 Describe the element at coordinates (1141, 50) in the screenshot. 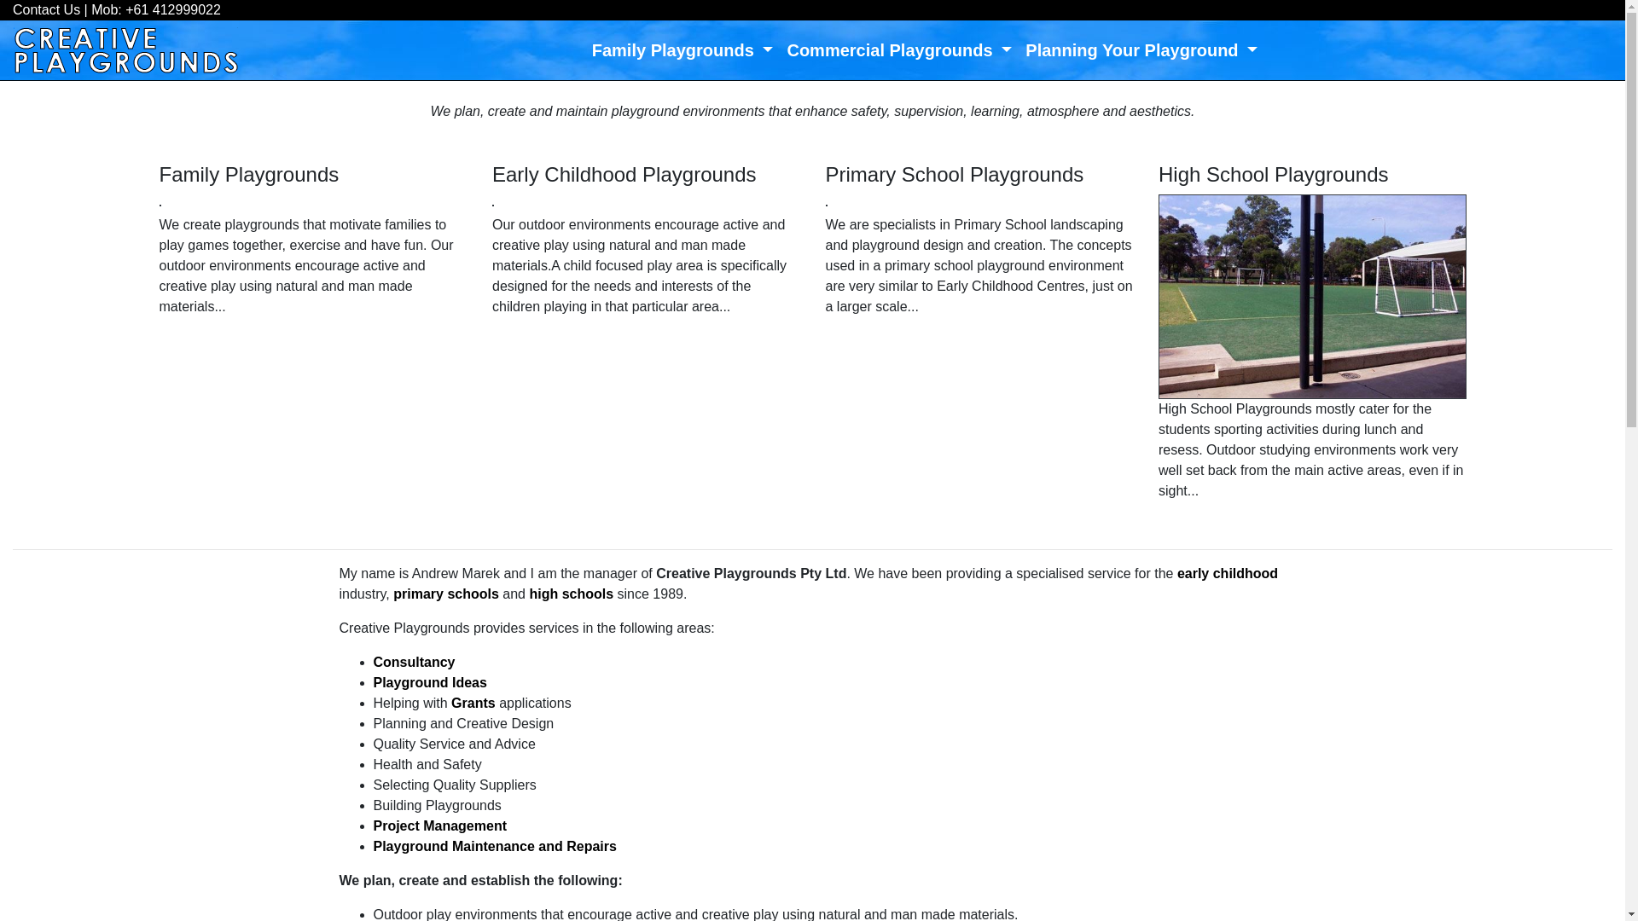

I see `Planning Your Playground` at that location.